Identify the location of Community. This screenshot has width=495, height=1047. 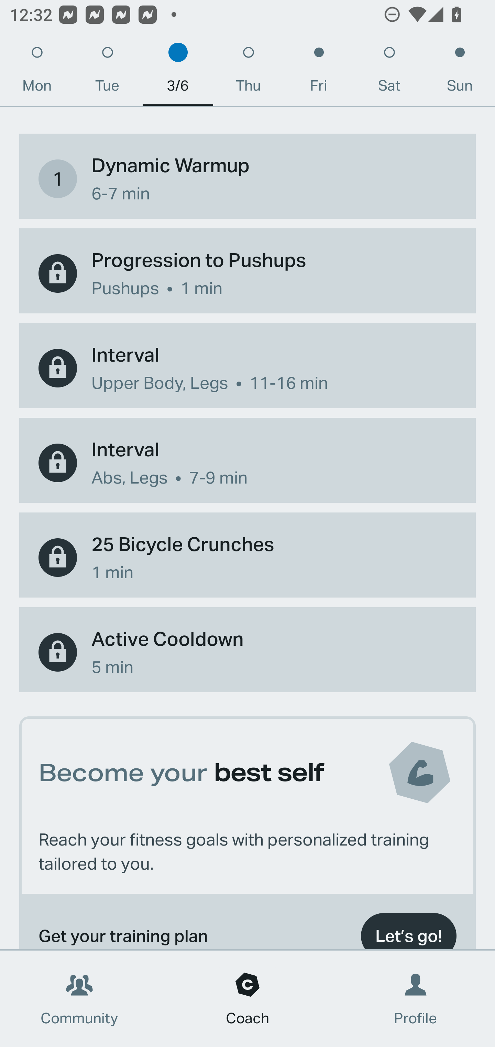
(79, 999).